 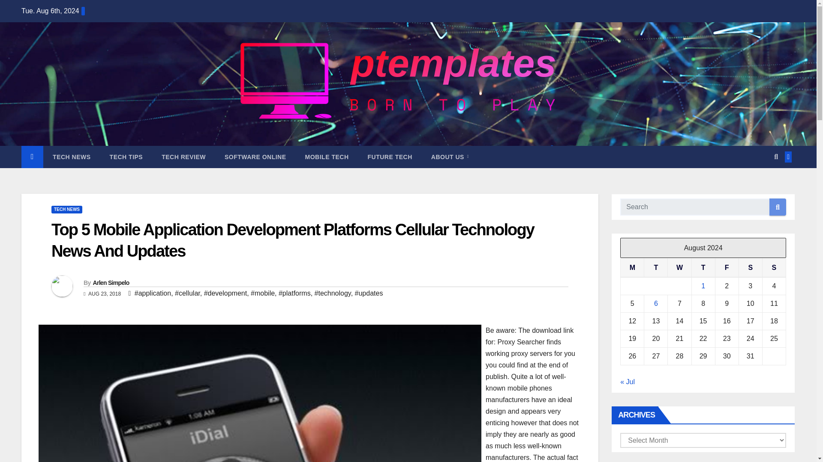 I want to click on Future Tech, so click(x=390, y=157).